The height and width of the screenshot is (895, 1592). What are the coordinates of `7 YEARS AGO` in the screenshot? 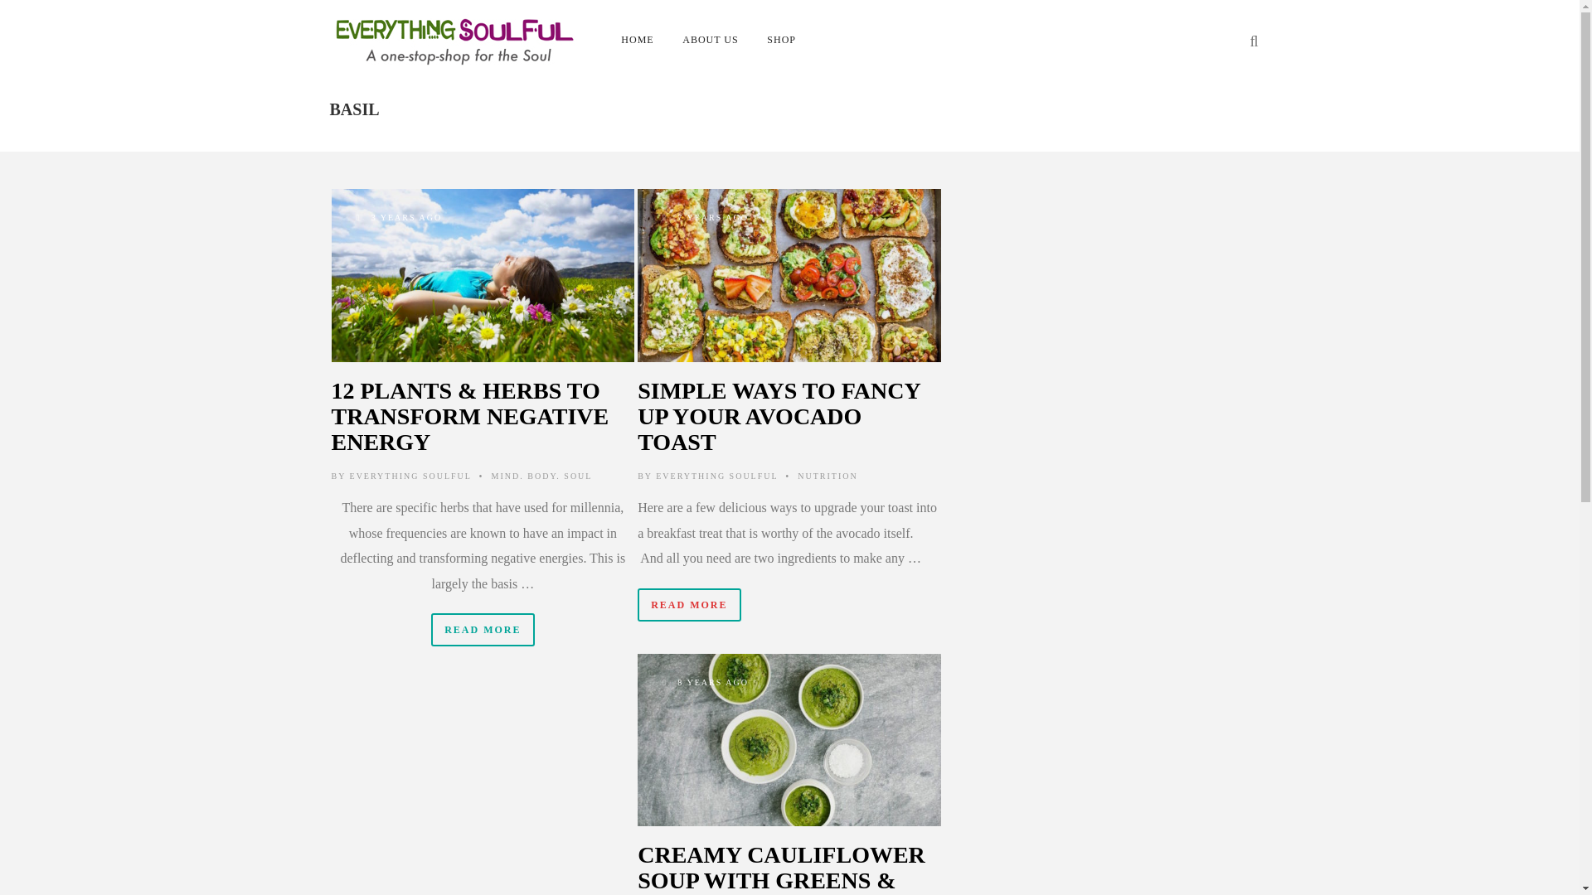 It's located at (789, 275).